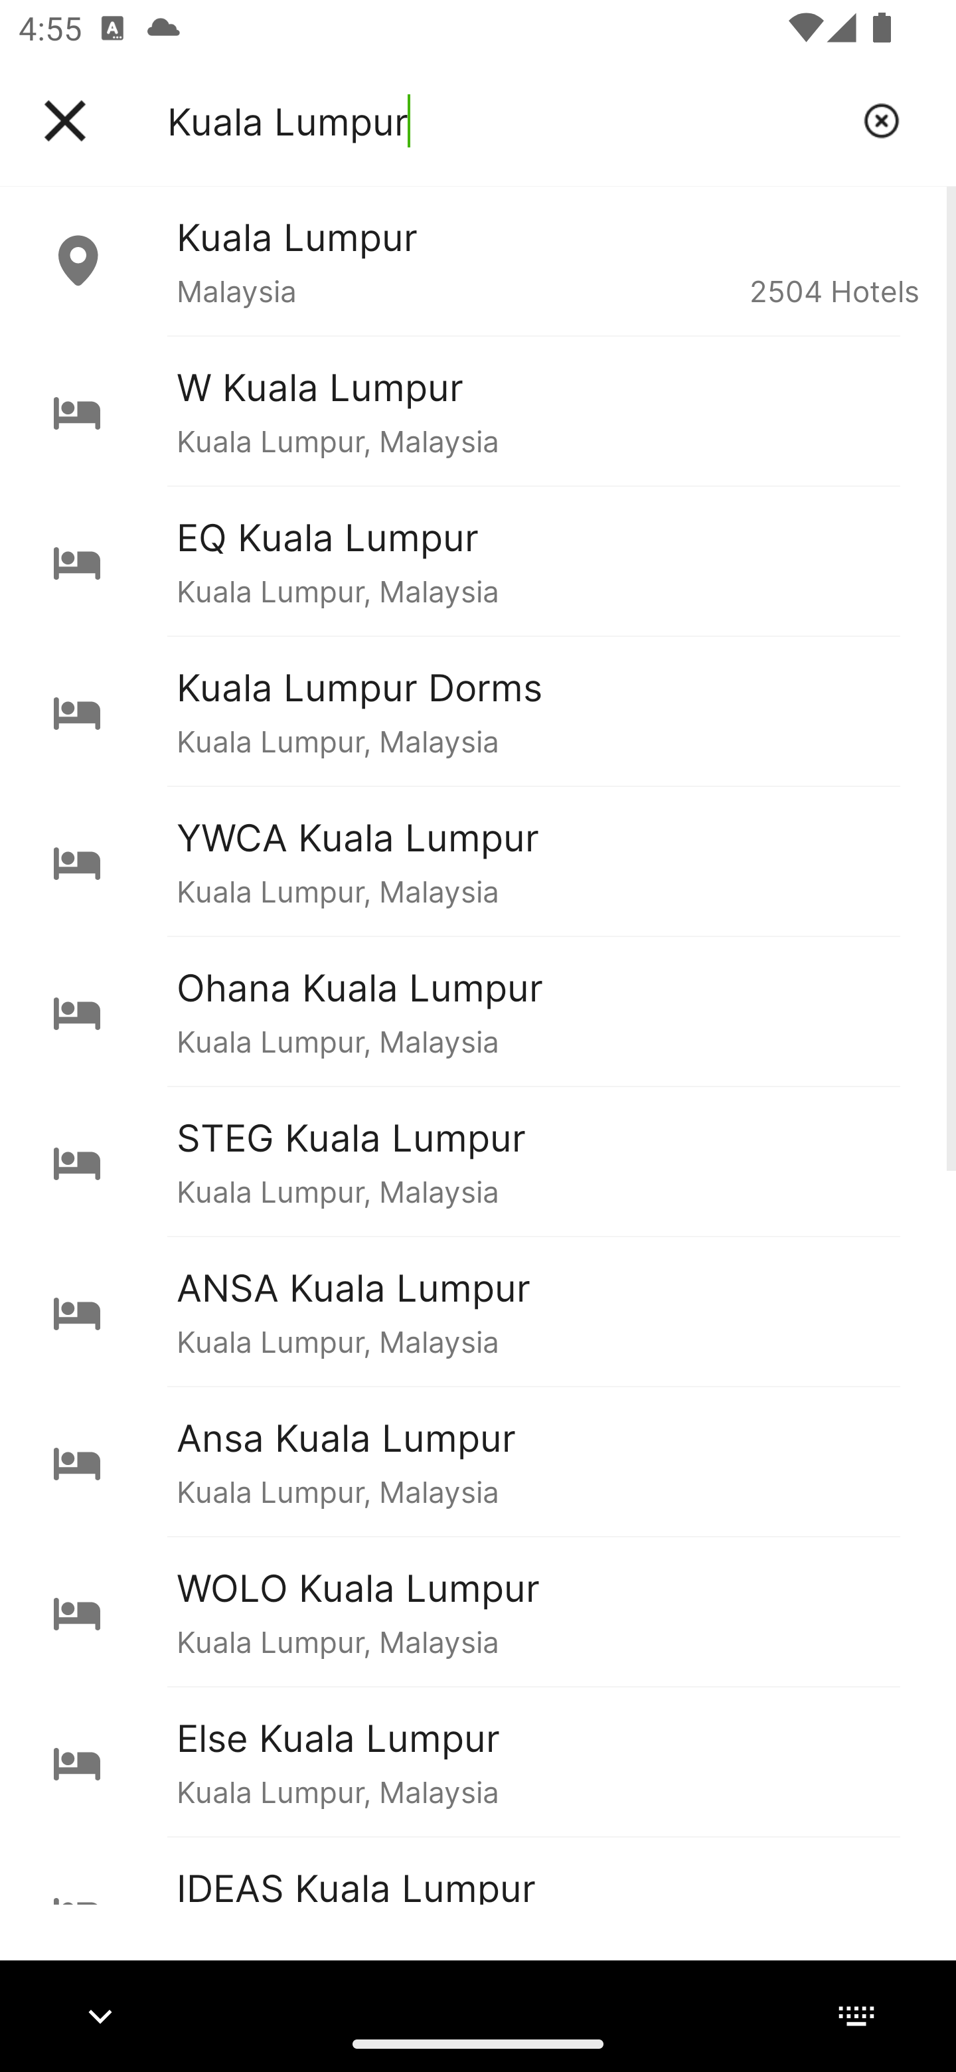  Describe the element at coordinates (478, 561) in the screenshot. I see `EQ Kuala Lumpur Kuala Lumpur, Malaysia` at that location.